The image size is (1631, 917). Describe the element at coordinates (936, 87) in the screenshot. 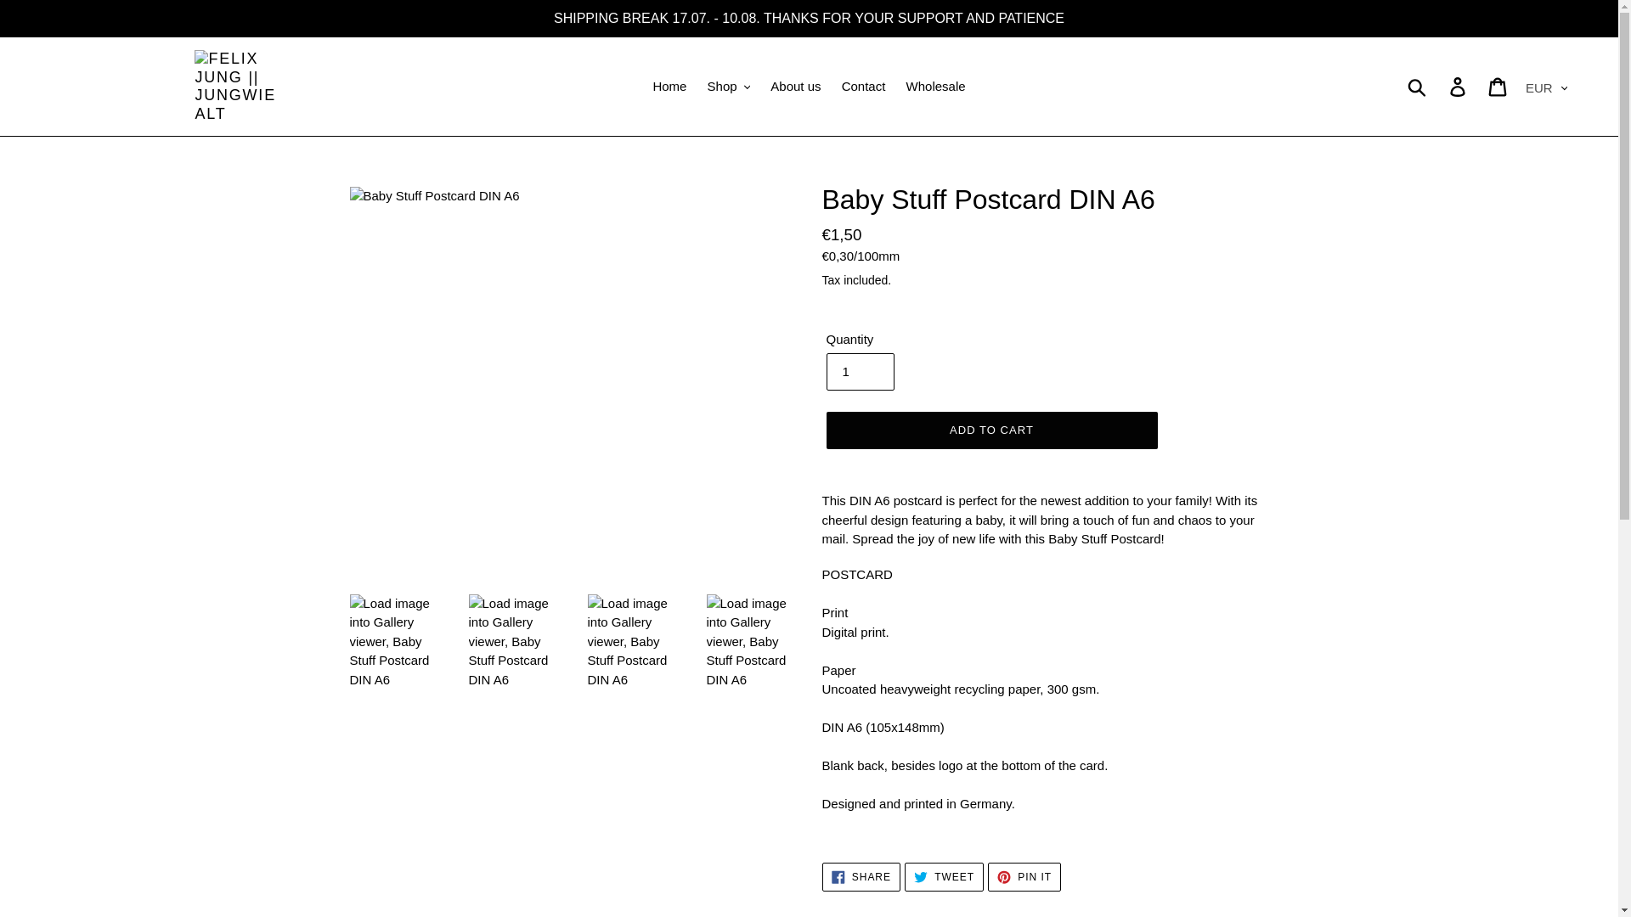

I see `Wholesale` at that location.